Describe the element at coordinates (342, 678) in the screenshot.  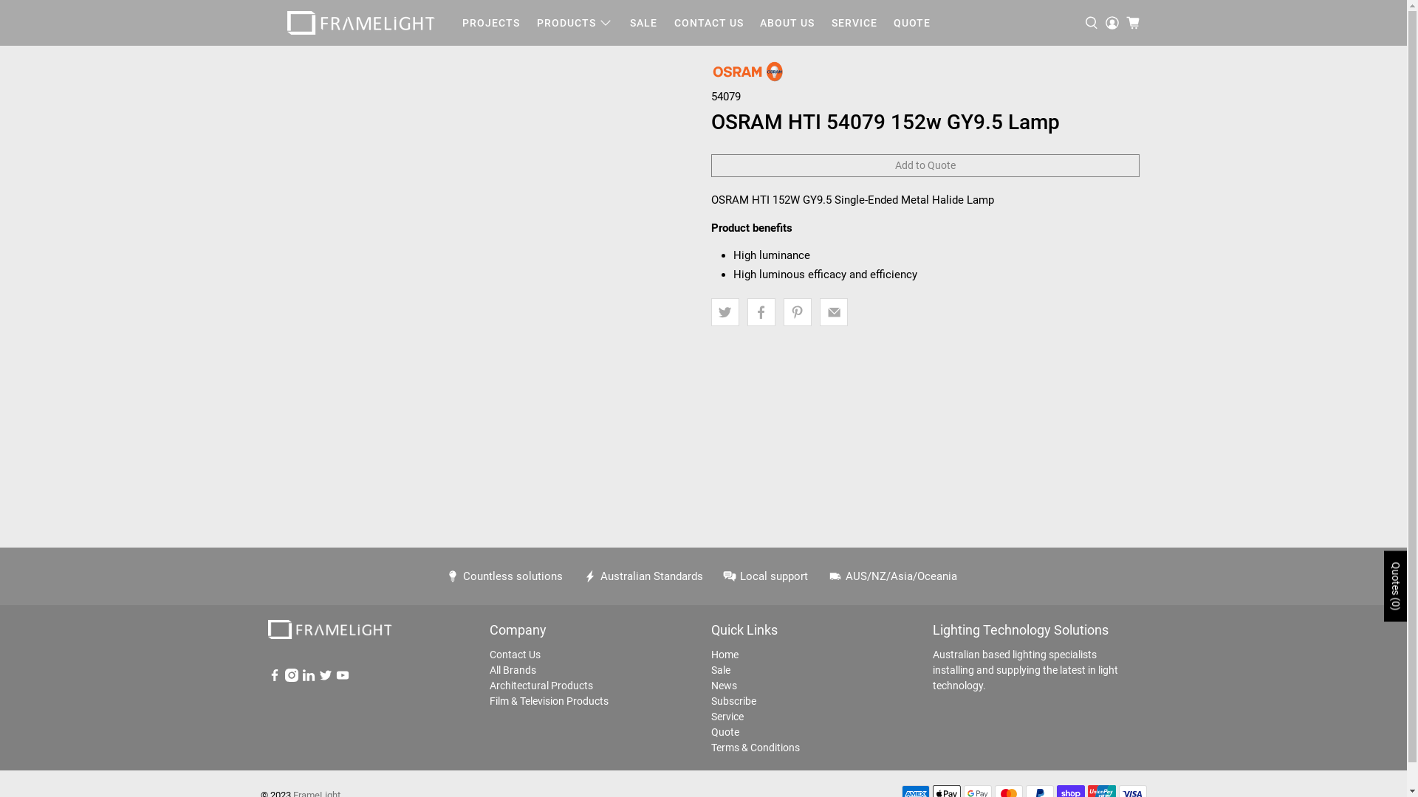
I see `FrameLight on YouTube` at that location.